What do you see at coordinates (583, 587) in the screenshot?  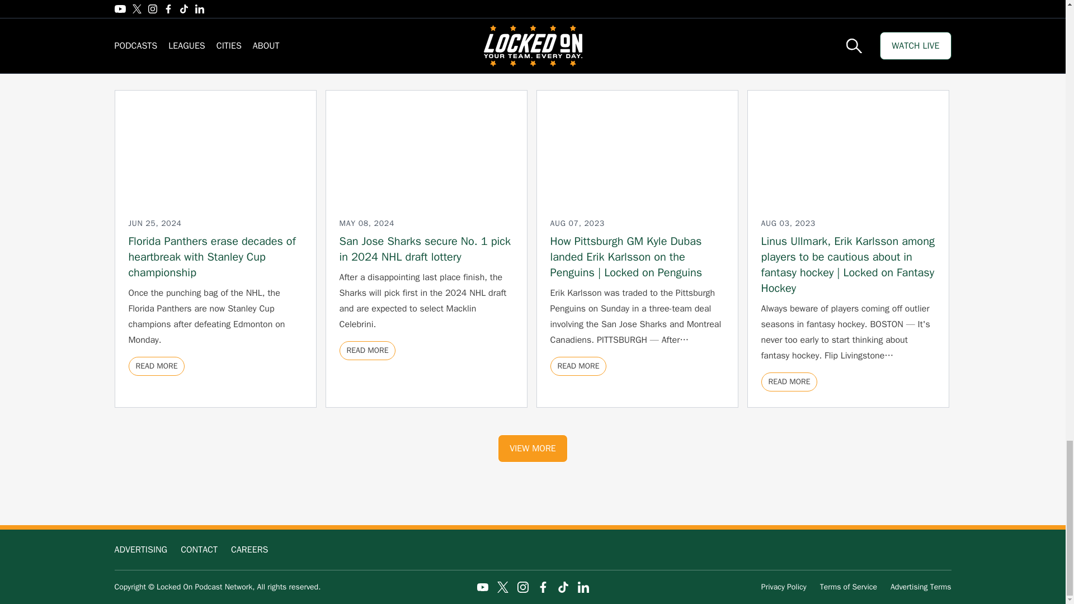 I see `Link to LinkedIn` at bounding box center [583, 587].